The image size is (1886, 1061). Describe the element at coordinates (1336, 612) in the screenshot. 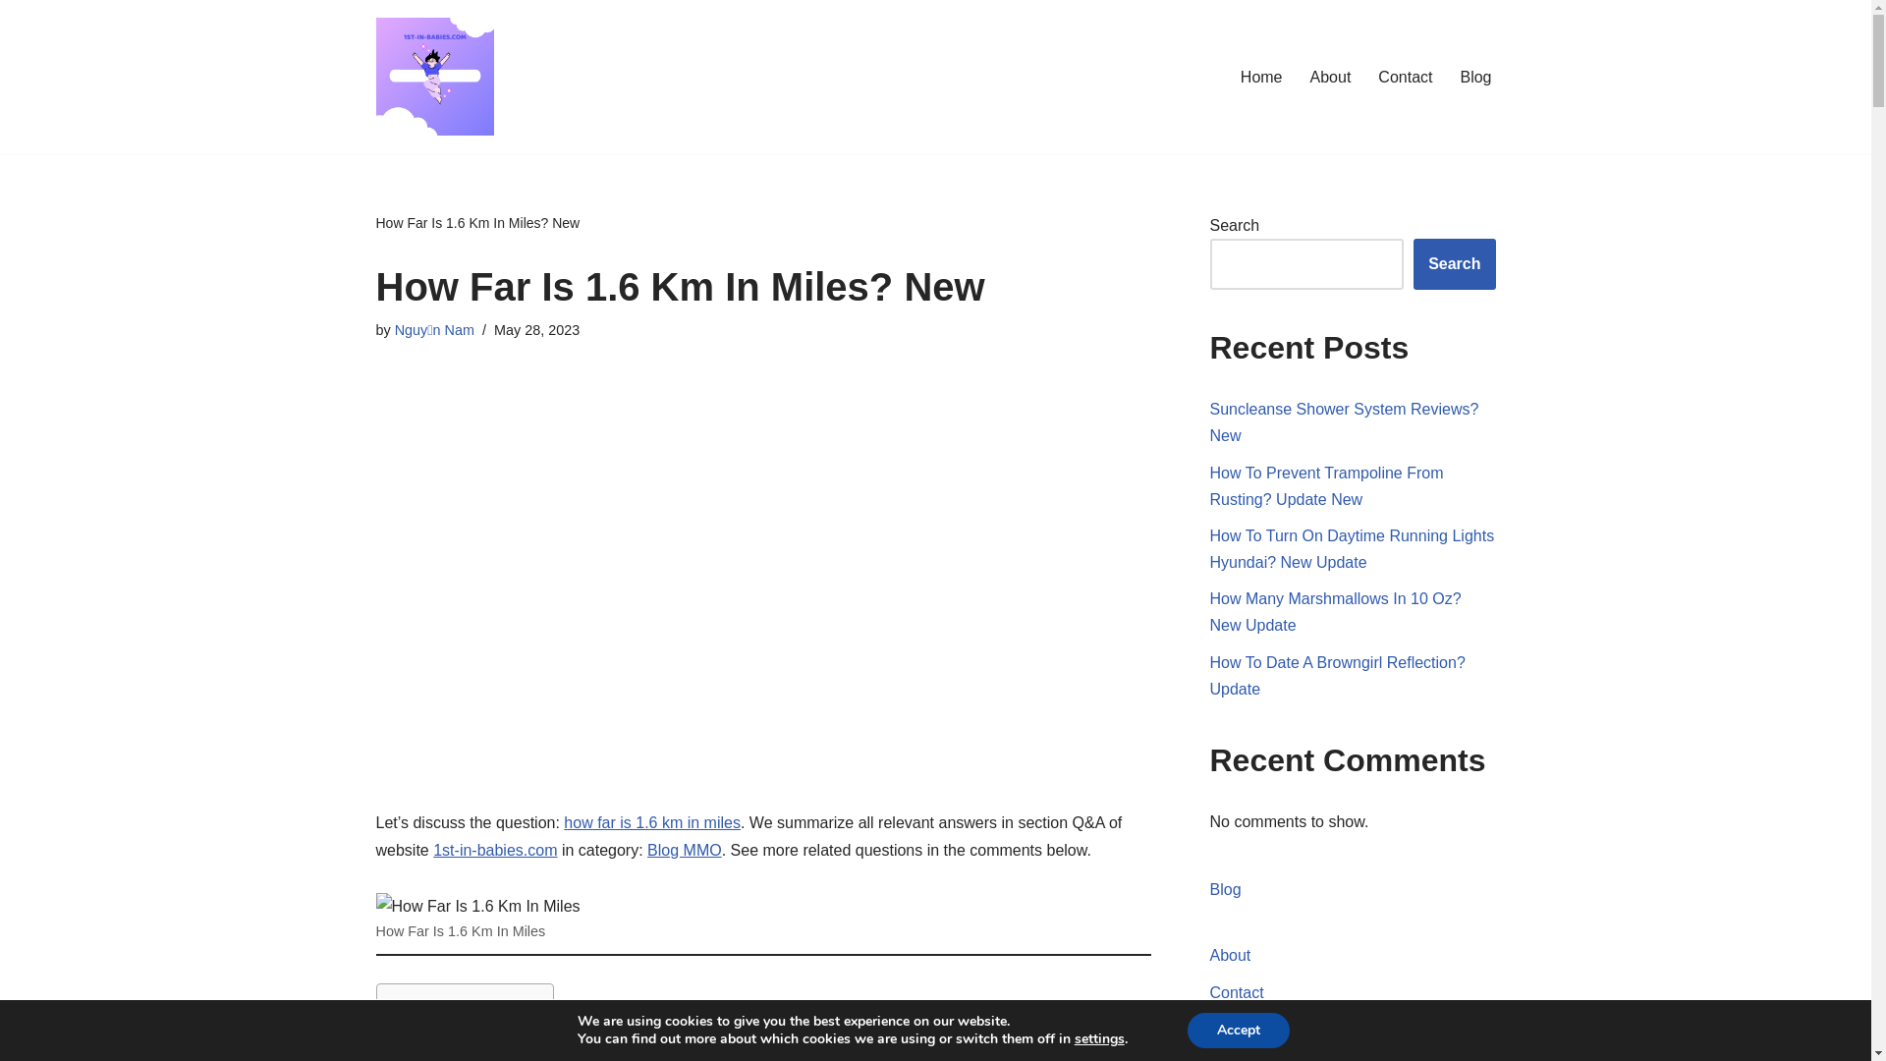

I see `How Many Marshmallows In 10 Oz? New Update` at that location.